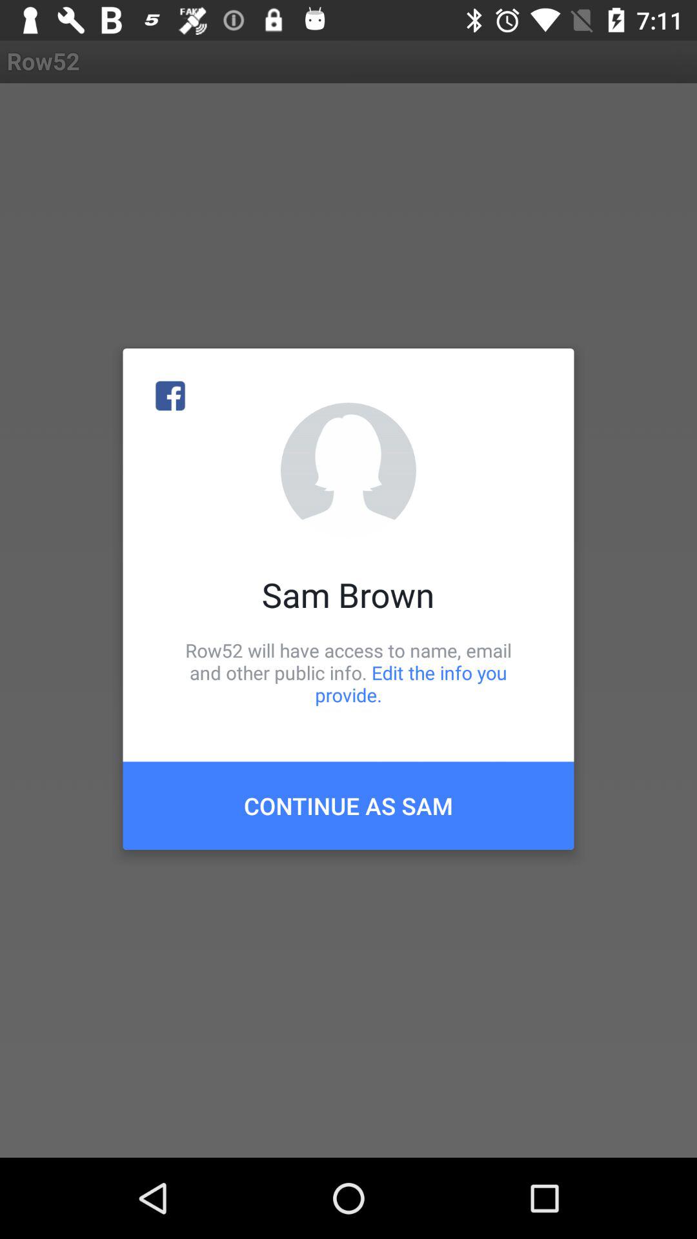  Describe the element at coordinates (348, 672) in the screenshot. I see `swipe until row52 will have icon` at that location.